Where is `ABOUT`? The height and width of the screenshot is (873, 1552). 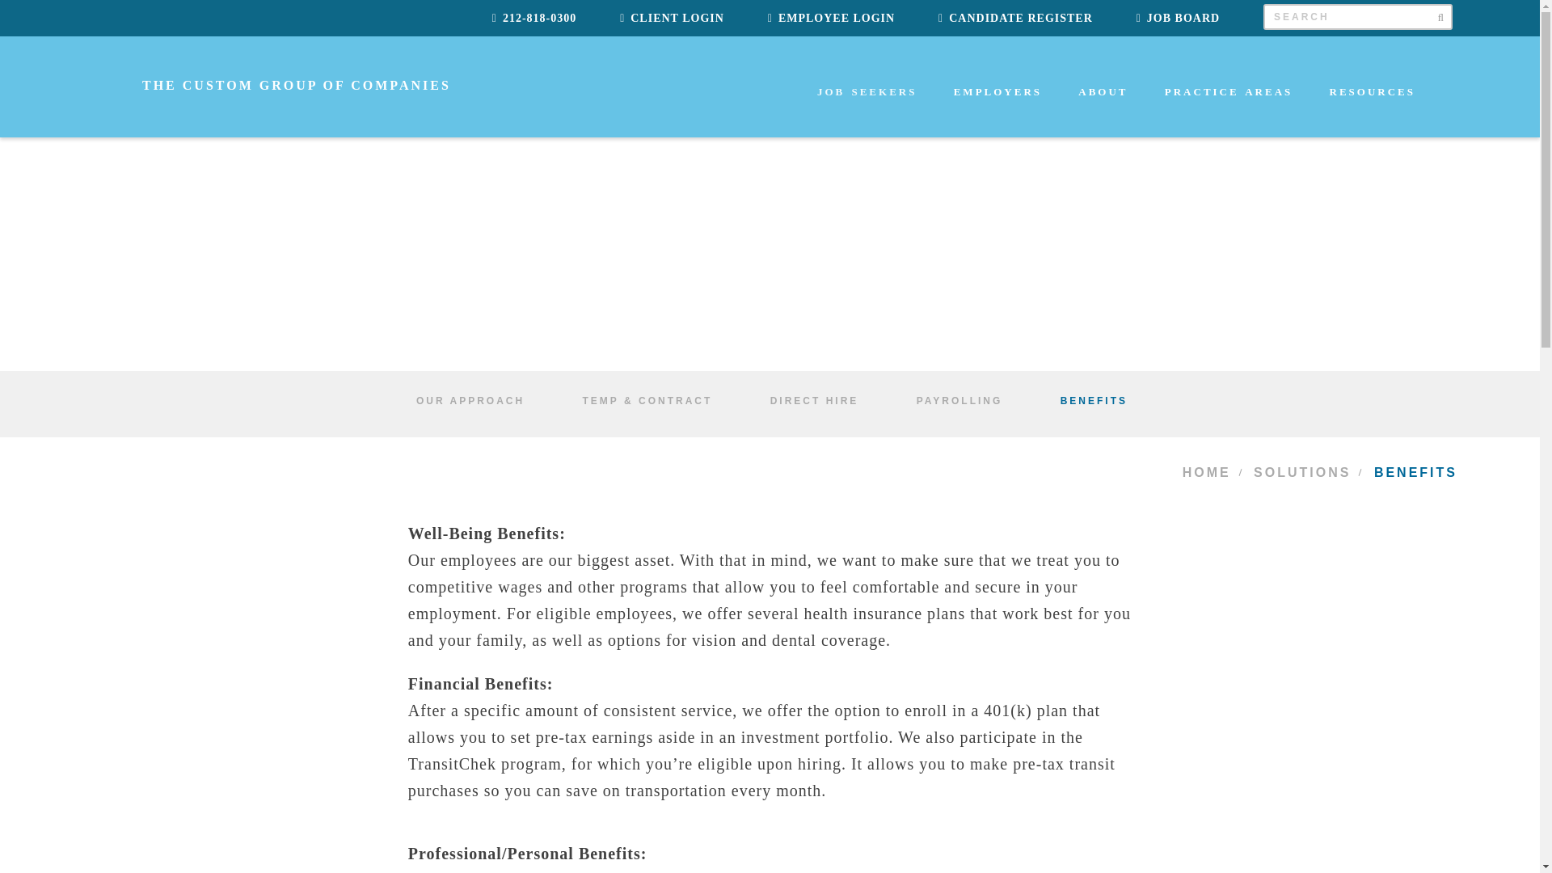
ABOUT is located at coordinates (1106, 113).